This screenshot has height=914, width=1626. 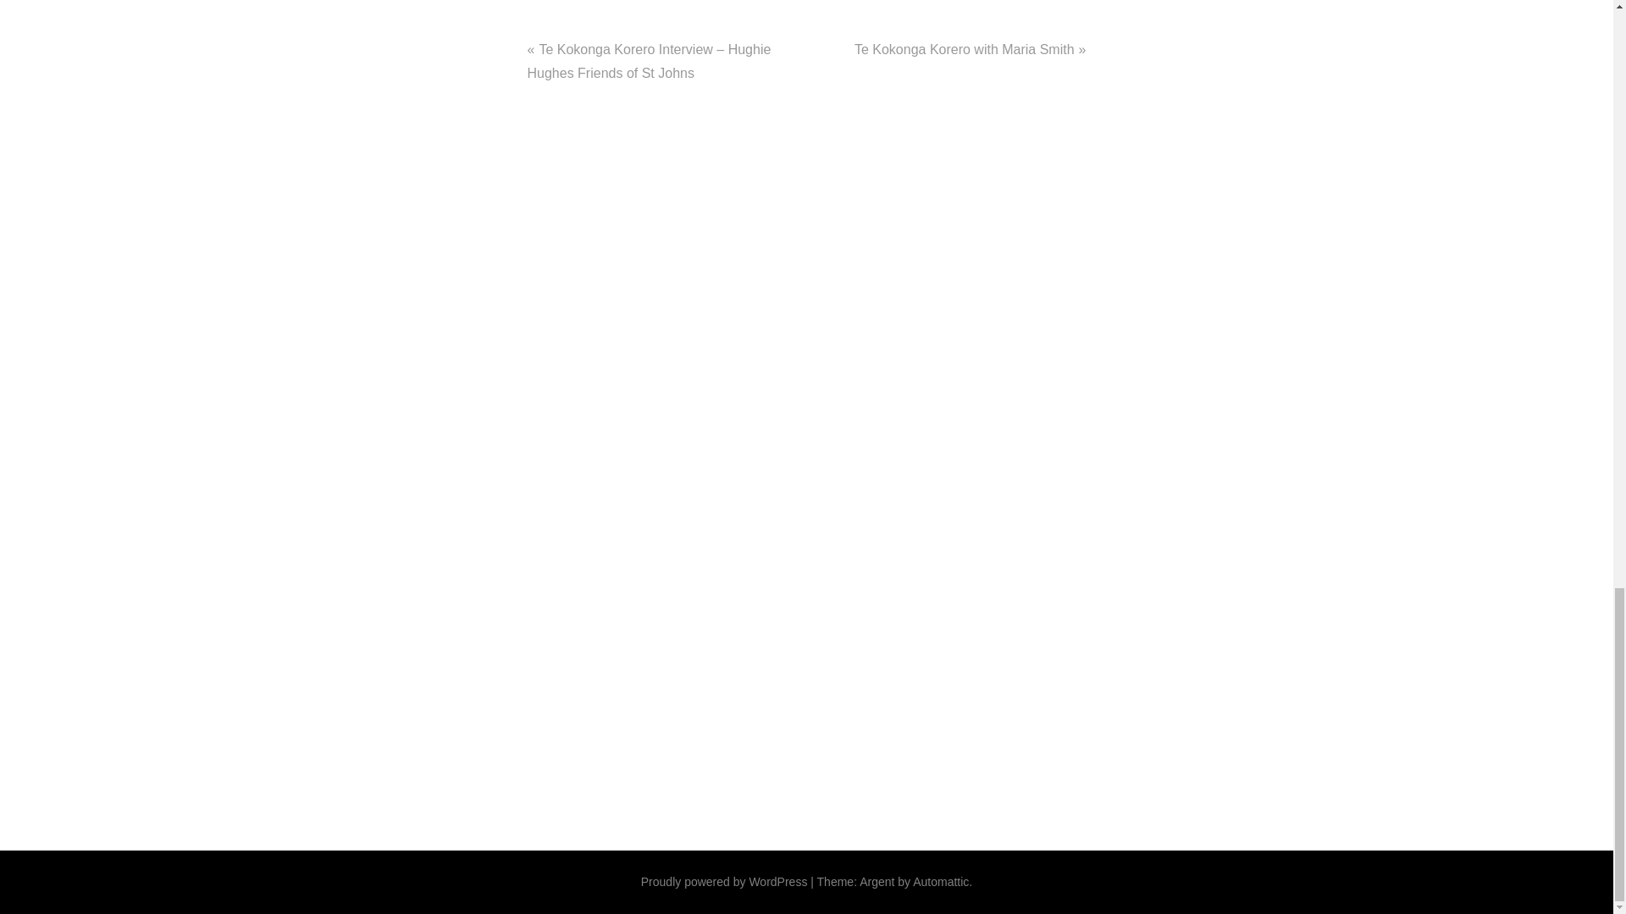 I want to click on Automattic, so click(x=940, y=881).